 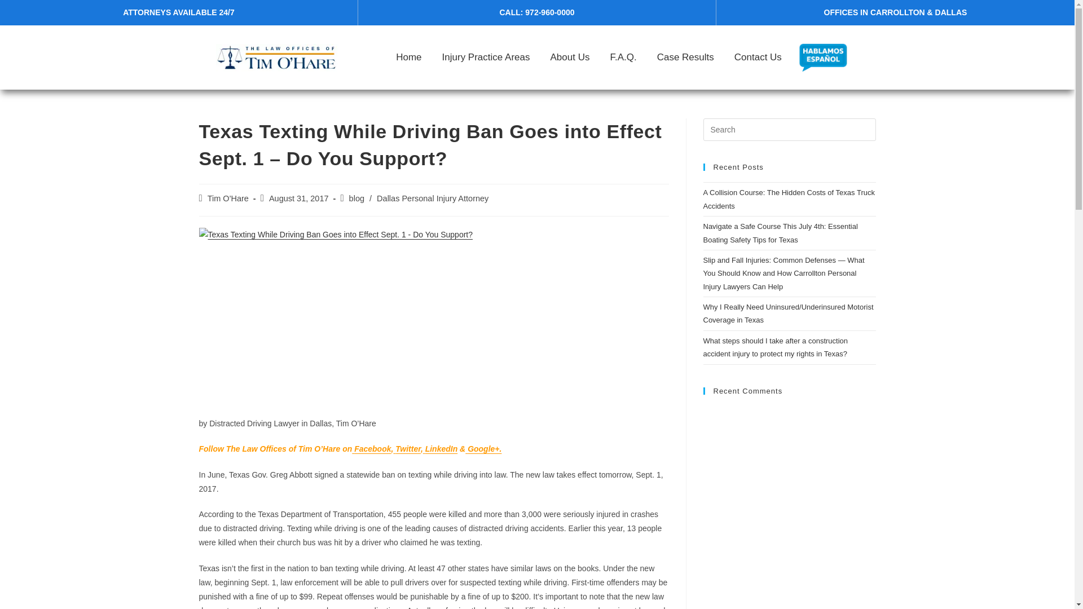 What do you see at coordinates (549, 12) in the screenshot?
I see `972-960-0000` at bounding box center [549, 12].